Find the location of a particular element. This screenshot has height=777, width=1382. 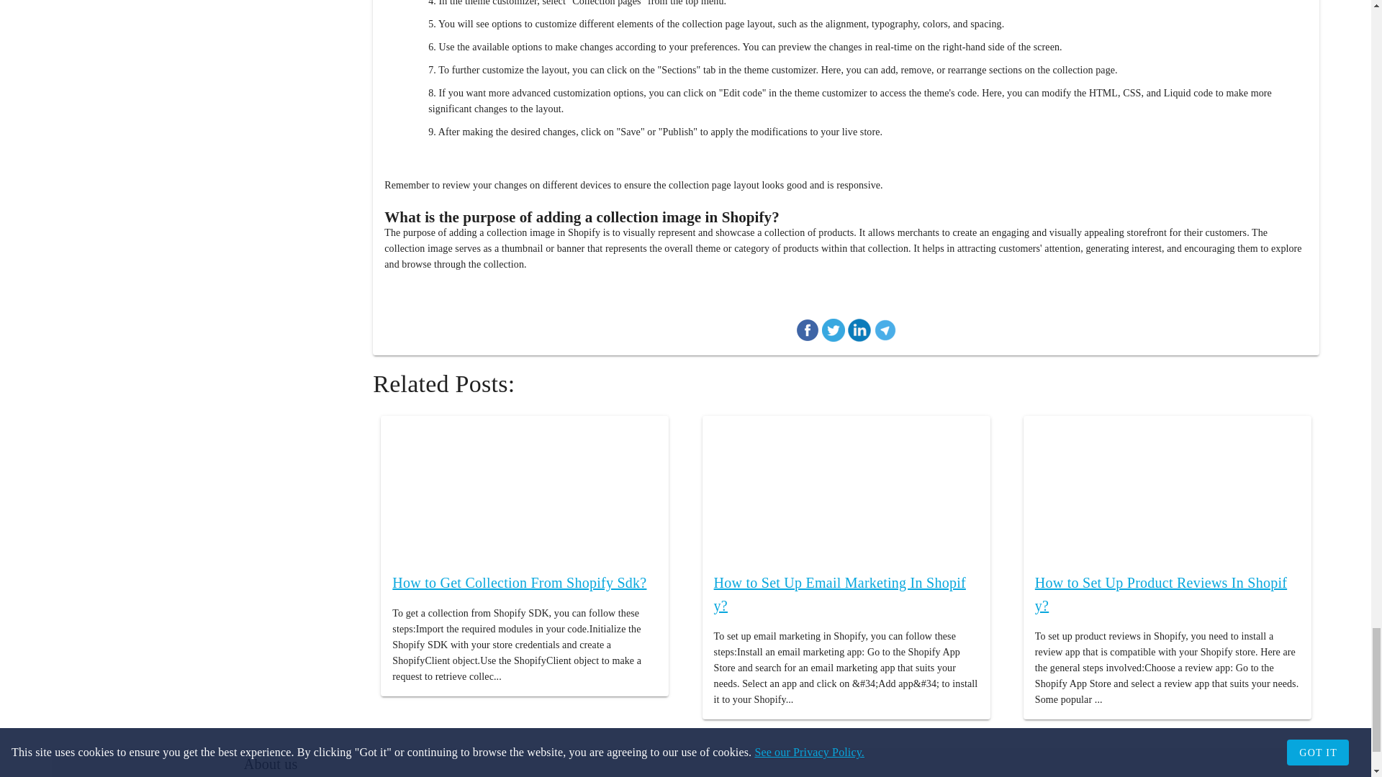

Facebook is located at coordinates (808, 332).